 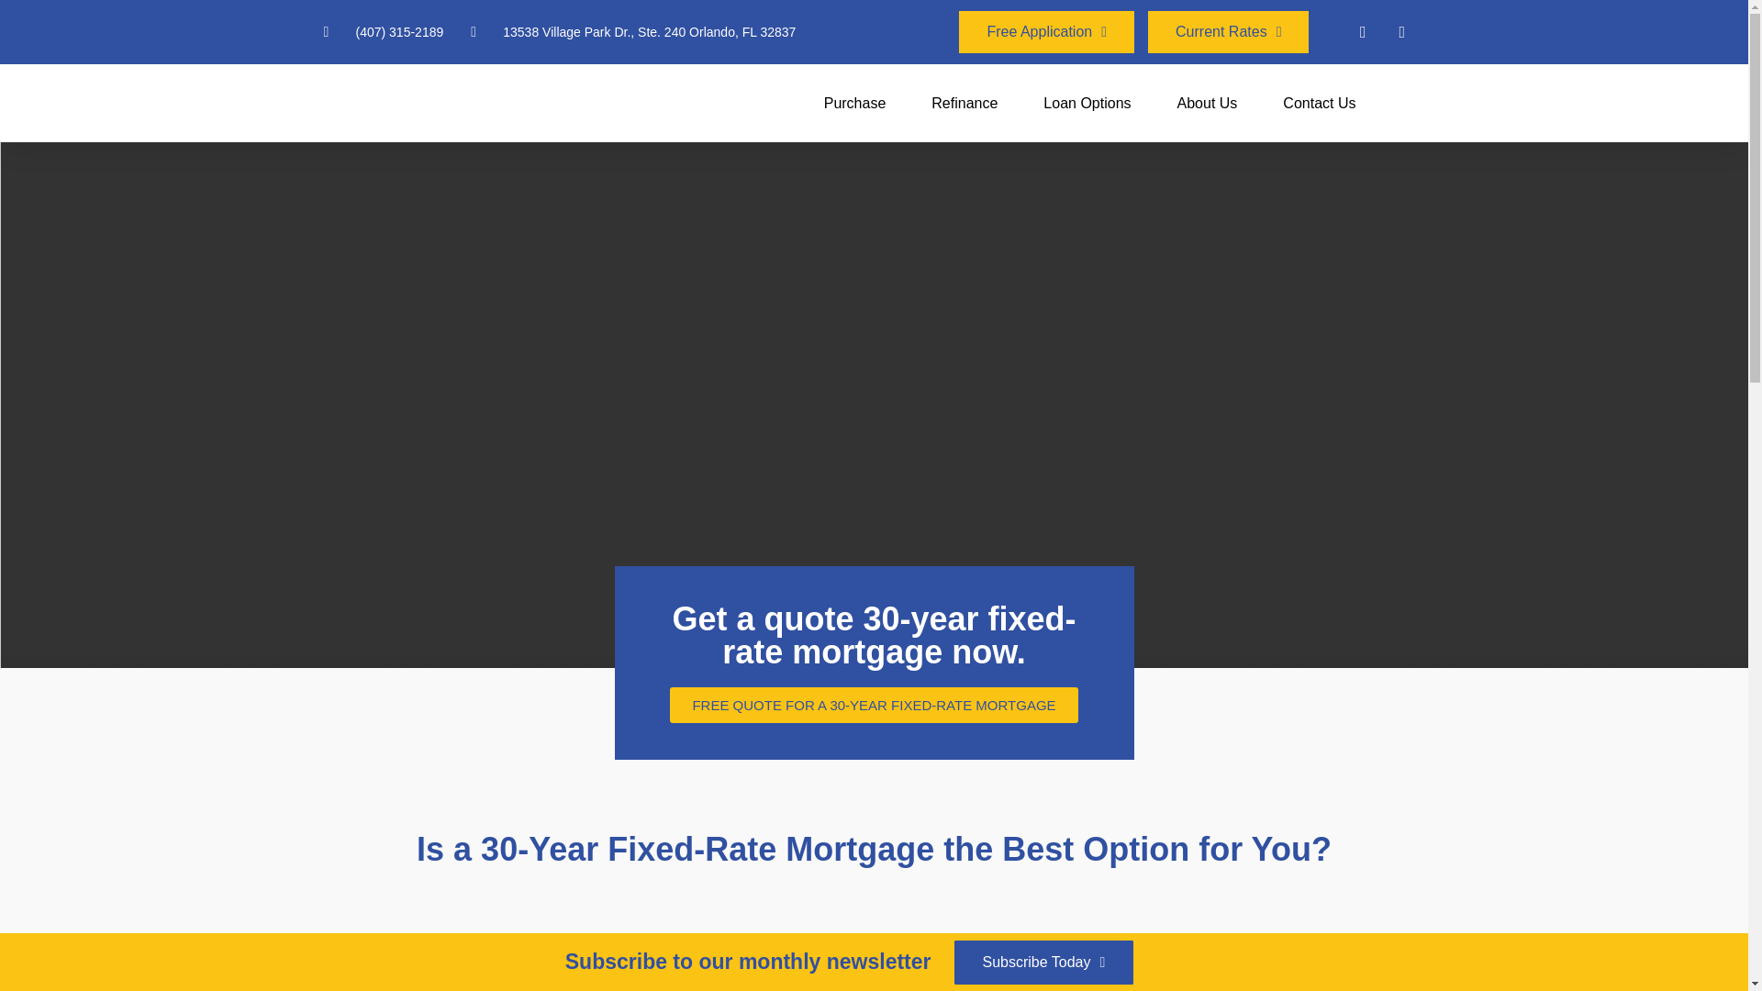 I want to click on Free Application, so click(x=1046, y=31).